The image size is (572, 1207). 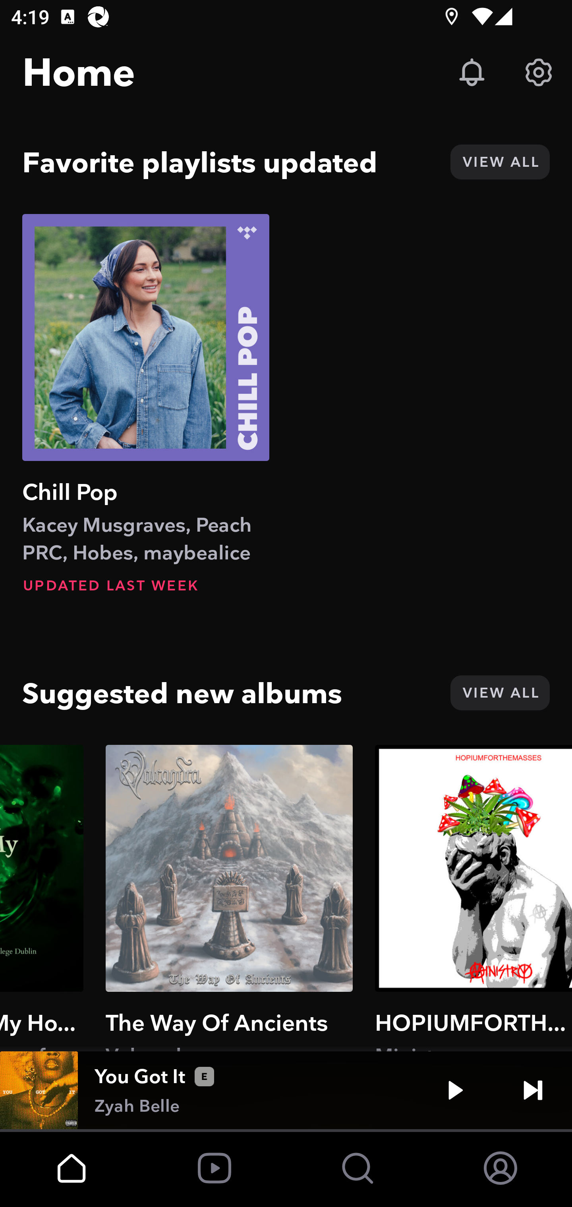 I want to click on VIEW ALL, so click(x=500, y=162).